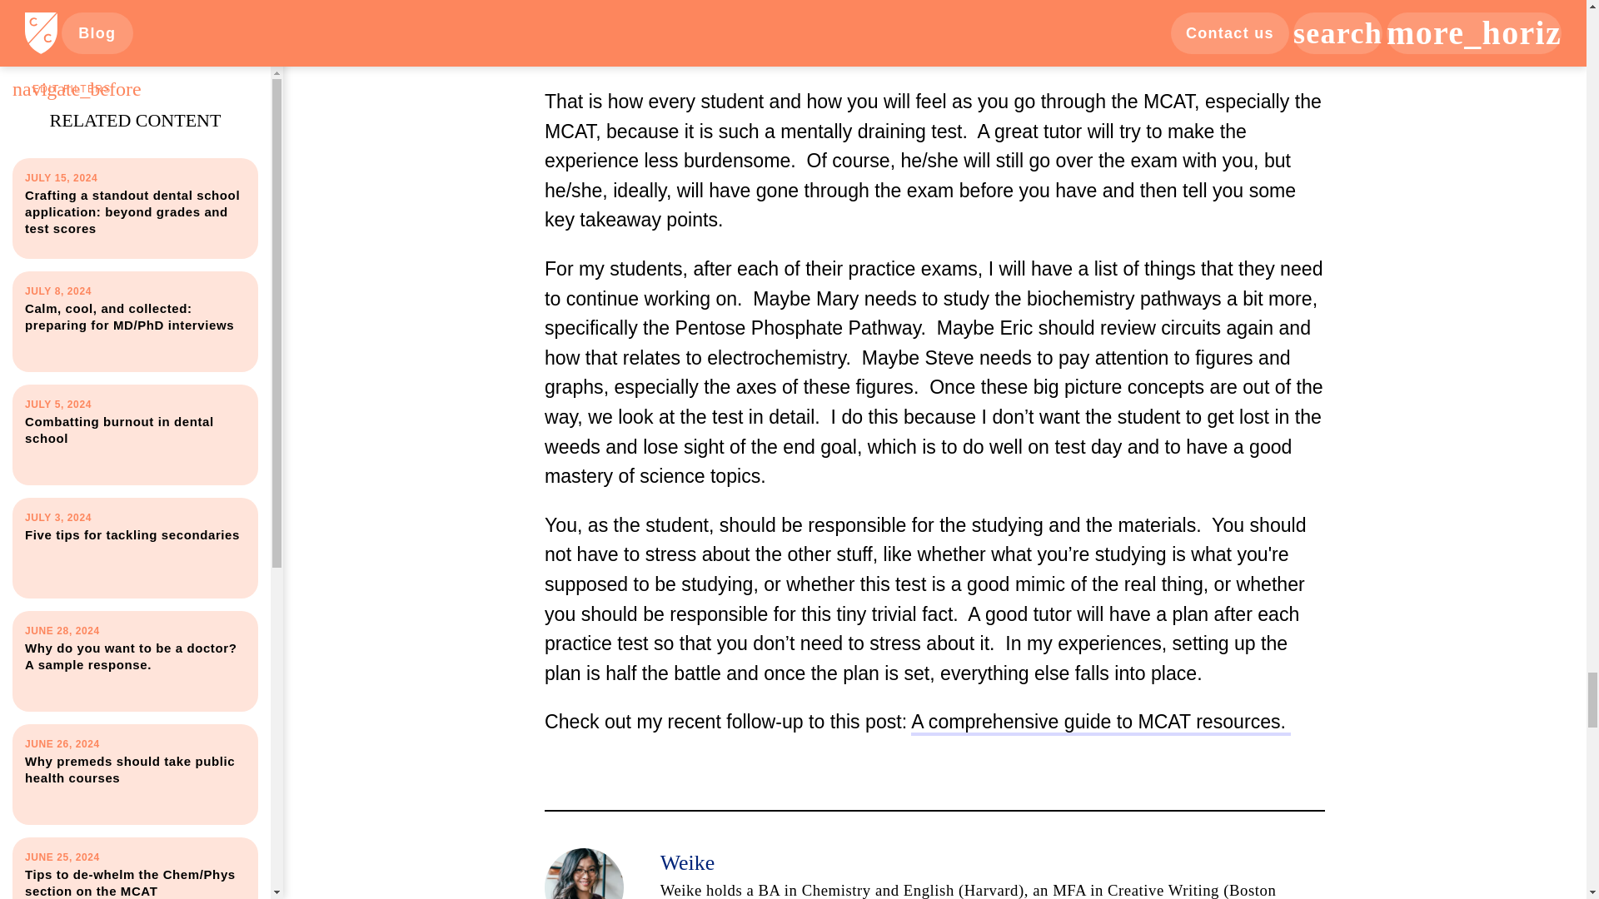  Describe the element at coordinates (1101, 722) in the screenshot. I see `A comprehensive guide to MCAT resources. ` at that location.